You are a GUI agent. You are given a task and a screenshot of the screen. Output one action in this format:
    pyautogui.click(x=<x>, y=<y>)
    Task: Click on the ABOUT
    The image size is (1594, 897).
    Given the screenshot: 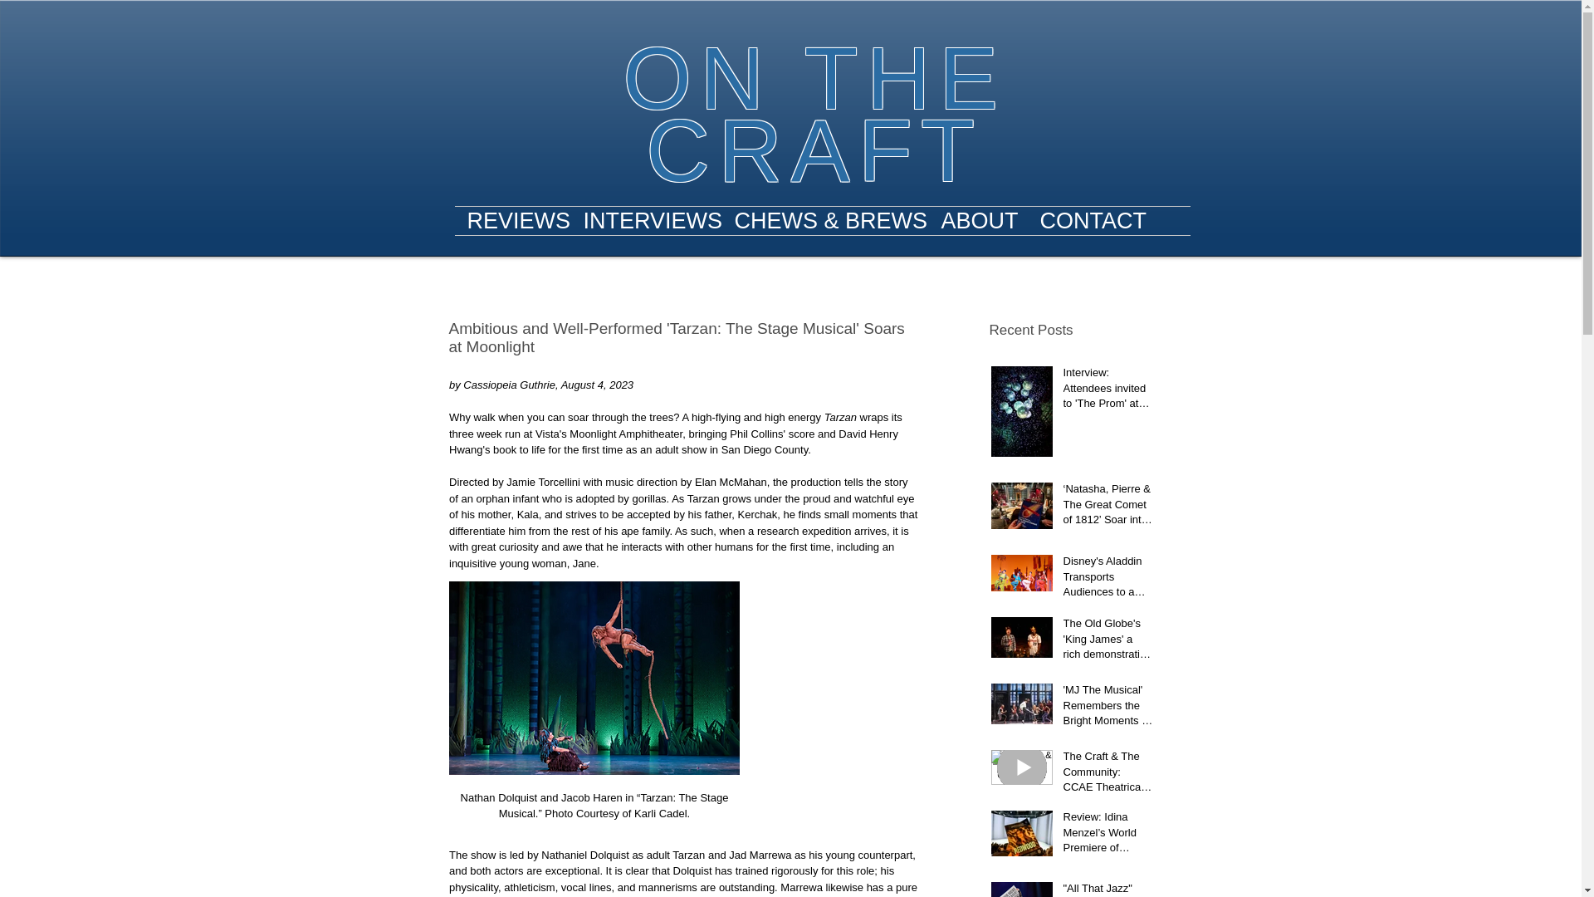 What is the action you would take?
    pyautogui.click(x=976, y=221)
    